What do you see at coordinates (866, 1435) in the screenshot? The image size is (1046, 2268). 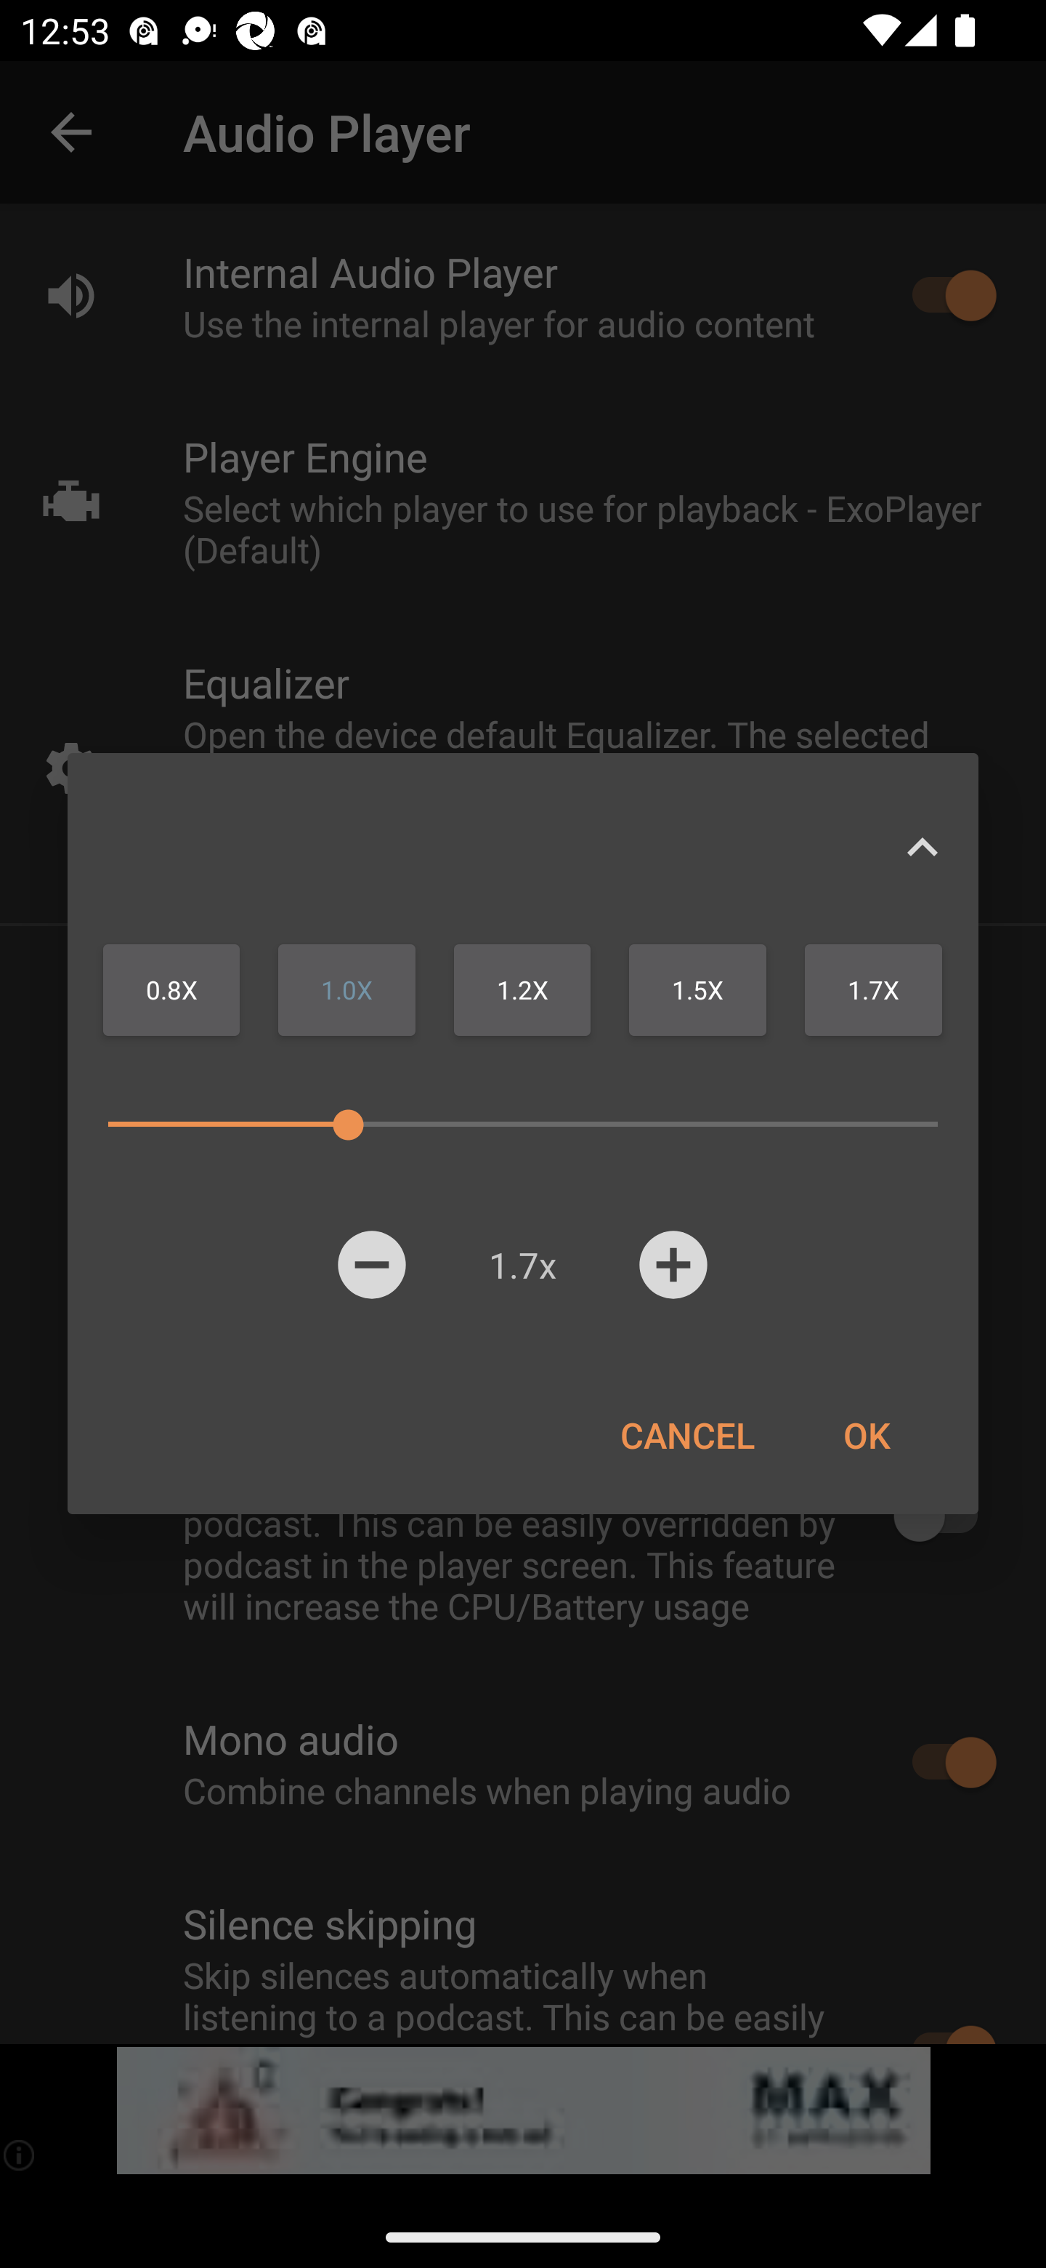 I see `OK` at bounding box center [866, 1435].